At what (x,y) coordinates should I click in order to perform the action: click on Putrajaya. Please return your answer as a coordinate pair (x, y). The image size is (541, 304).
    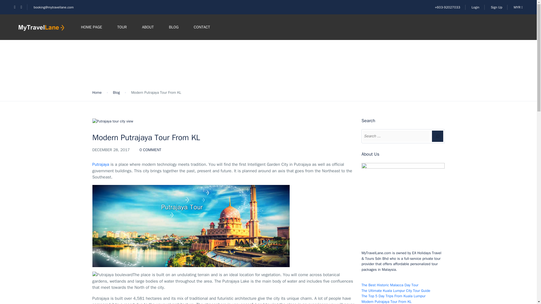
    Looking at the image, I should click on (101, 164).